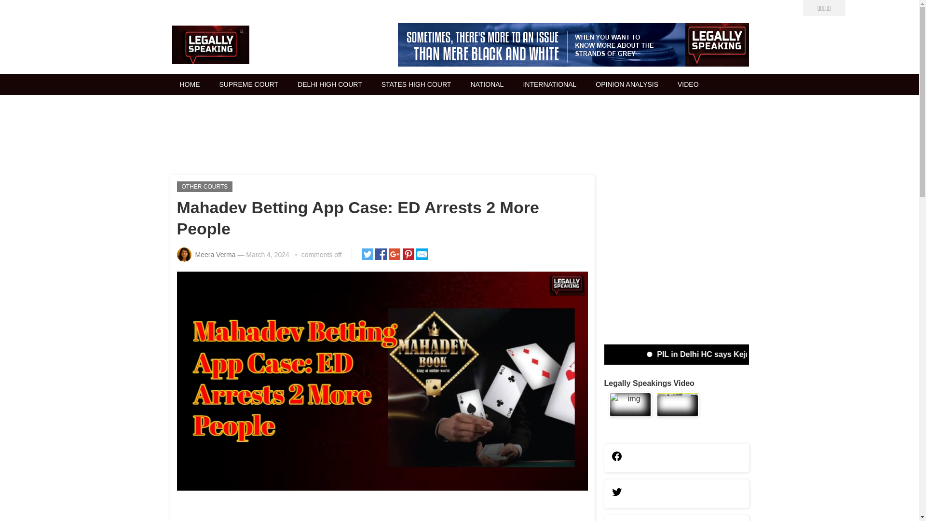 This screenshot has width=926, height=521. Describe the element at coordinates (215, 254) in the screenshot. I see `Posts by Meera Verma` at that location.